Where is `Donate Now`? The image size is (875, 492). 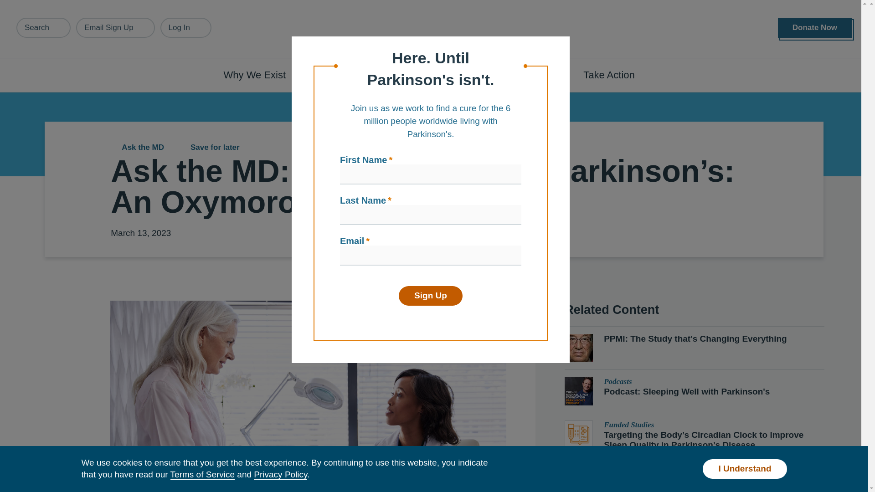
Donate Now is located at coordinates (814, 28).